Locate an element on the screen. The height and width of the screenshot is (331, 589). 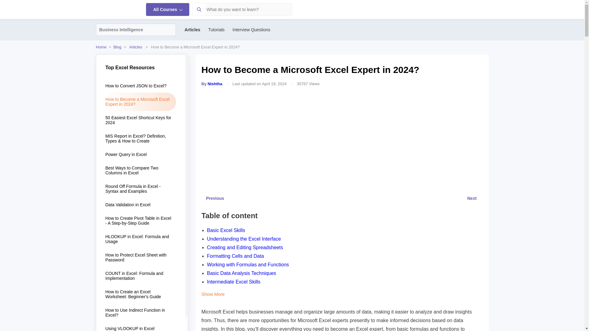
Using VLOOKUP in Excel is located at coordinates (141, 326).